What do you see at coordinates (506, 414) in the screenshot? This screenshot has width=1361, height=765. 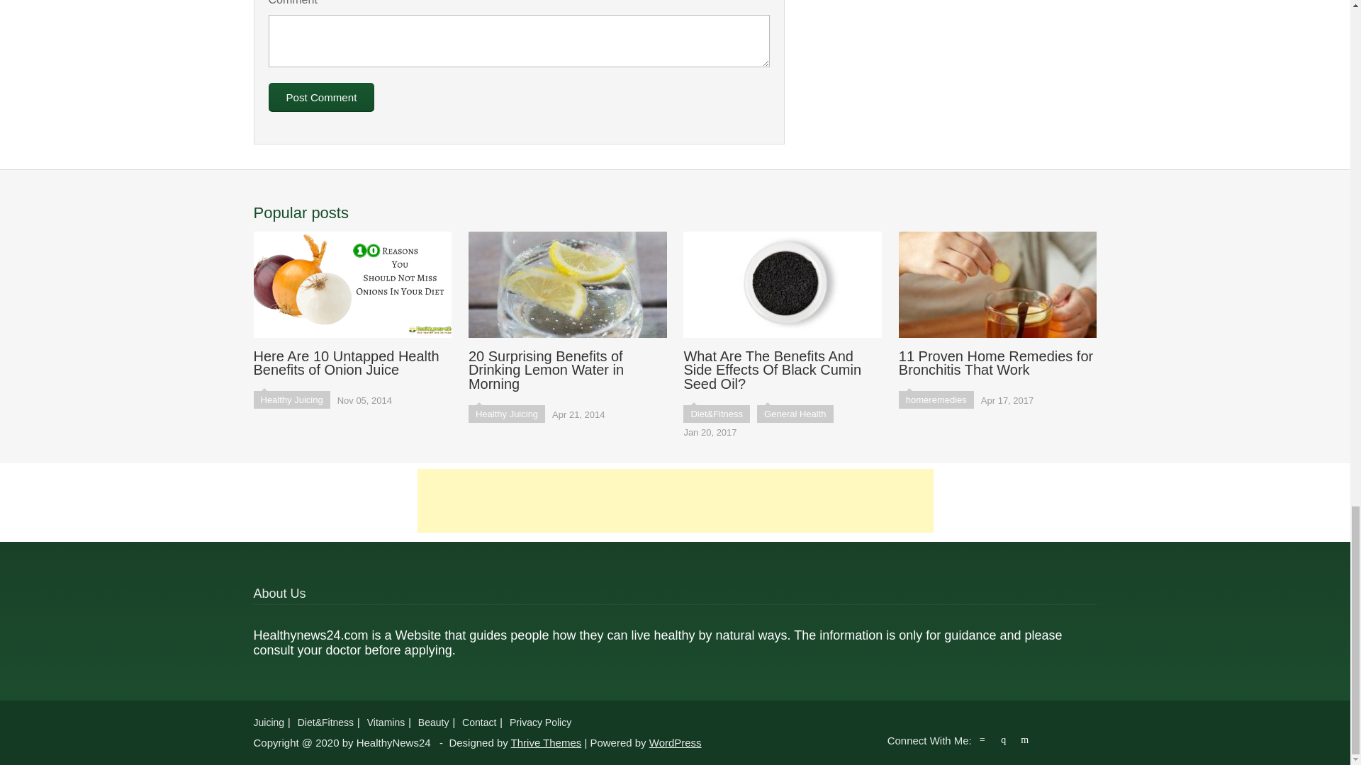 I see `Healthy Juicing` at bounding box center [506, 414].